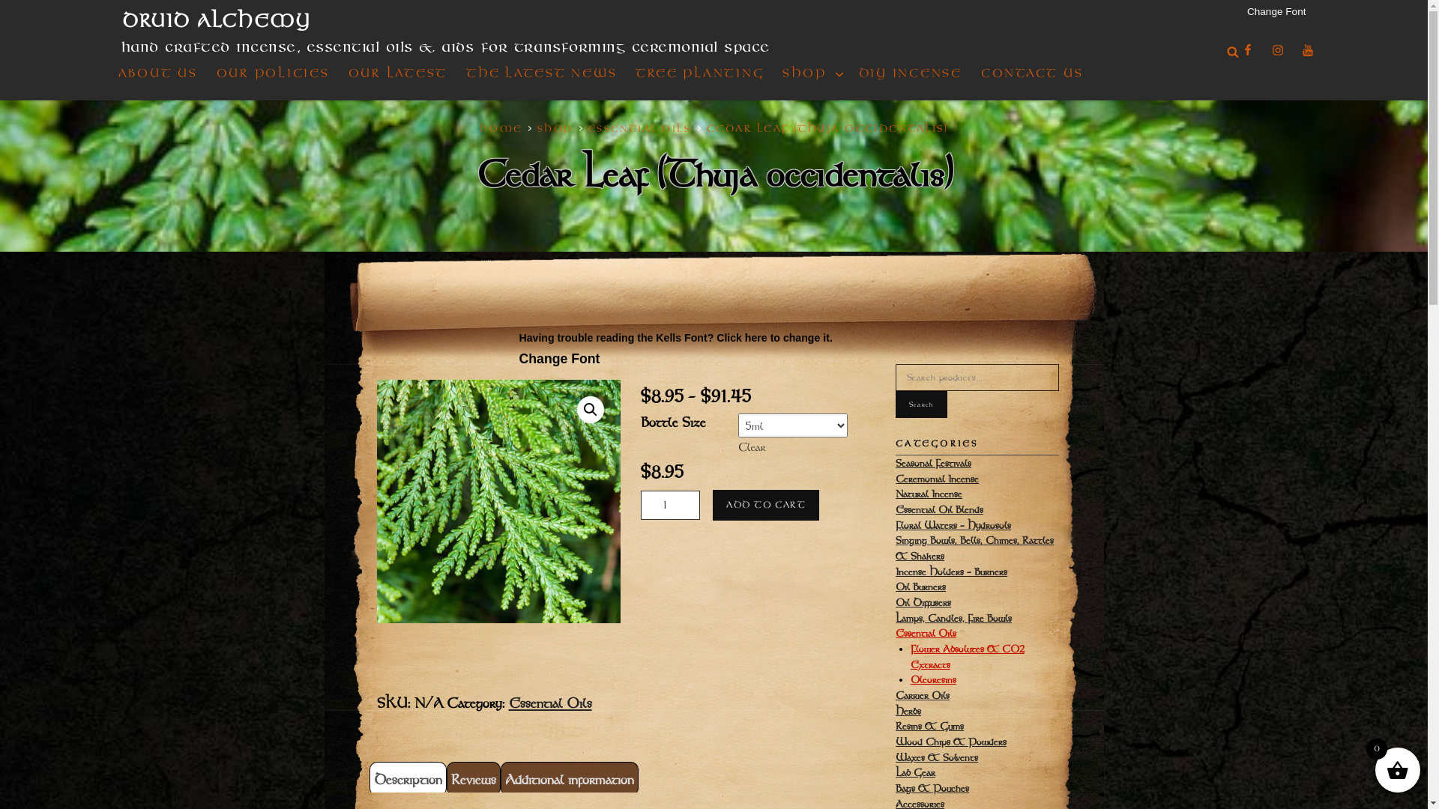 The image size is (1439, 809). I want to click on Essential Oil Blends, so click(940, 509).